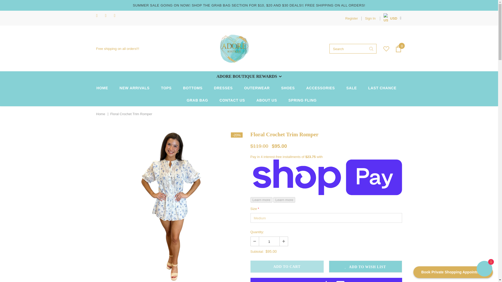  What do you see at coordinates (99, 16) in the screenshot?
I see `Facebook` at bounding box center [99, 16].